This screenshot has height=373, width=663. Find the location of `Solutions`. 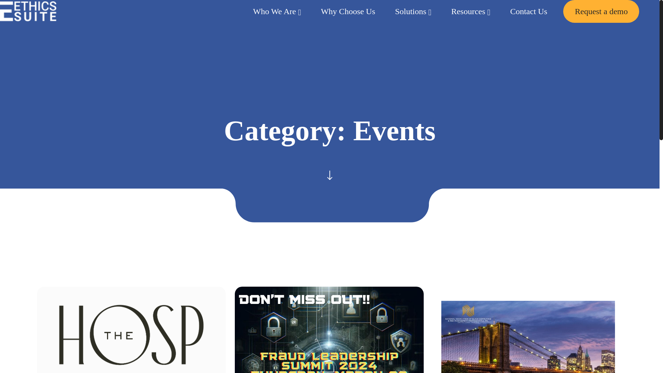

Solutions is located at coordinates (411, 11).